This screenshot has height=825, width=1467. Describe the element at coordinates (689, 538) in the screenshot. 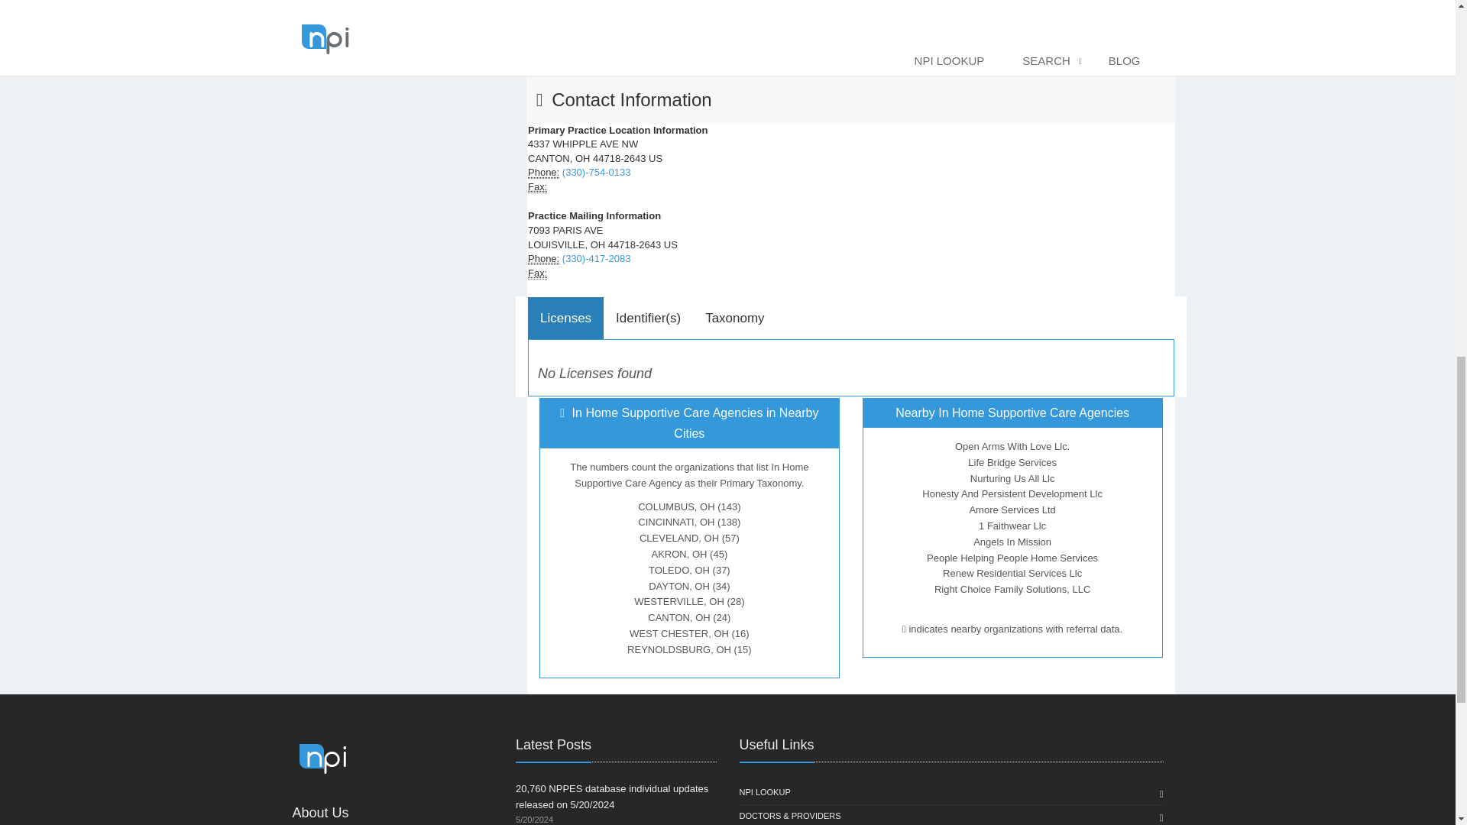

I see `In Home Supportive Care Agencies in CLEVELAND, OH` at that location.